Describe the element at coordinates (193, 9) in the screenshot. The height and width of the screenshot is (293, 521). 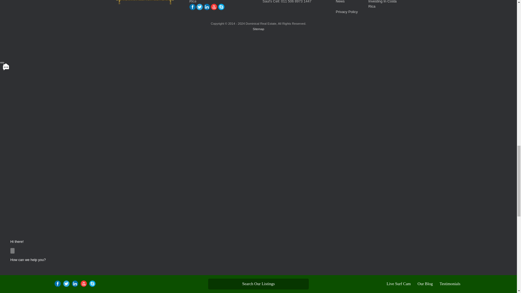
I see `our facebook` at that location.